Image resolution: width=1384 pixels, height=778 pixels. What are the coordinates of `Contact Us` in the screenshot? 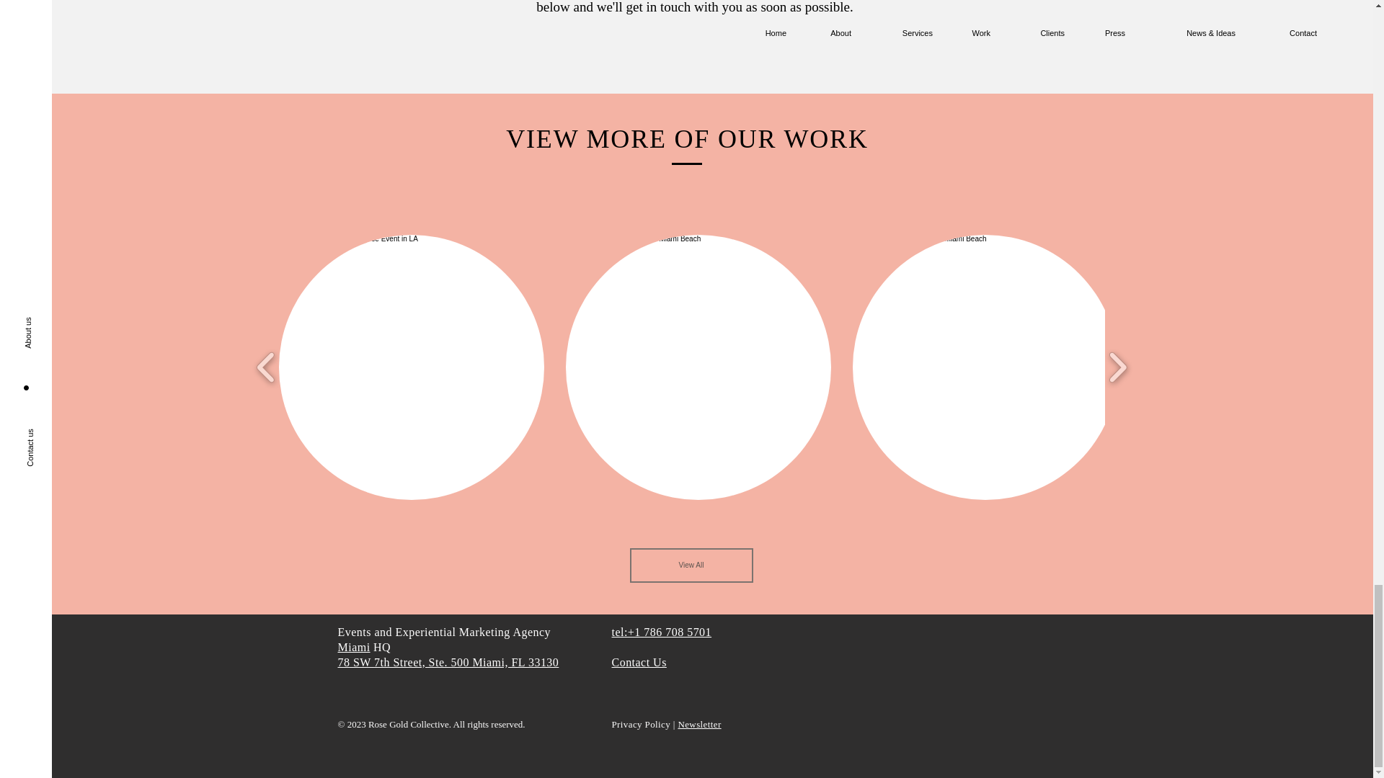 It's located at (639, 662).